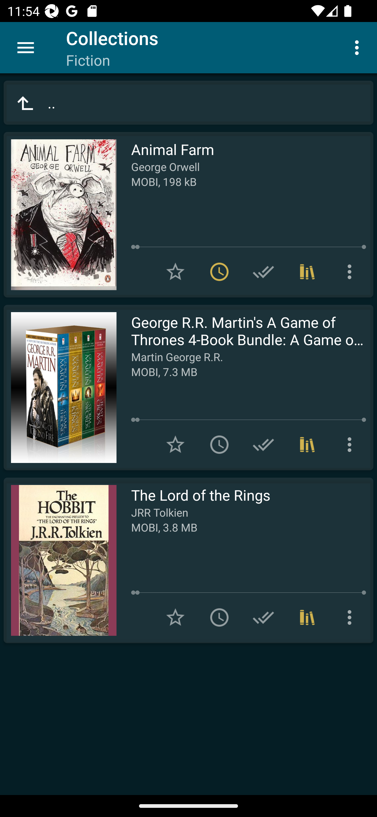  What do you see at coordinates (60, 560) in the screenshot?
I see `Read The Lord of the Rings` at bounding box center [60, 560].